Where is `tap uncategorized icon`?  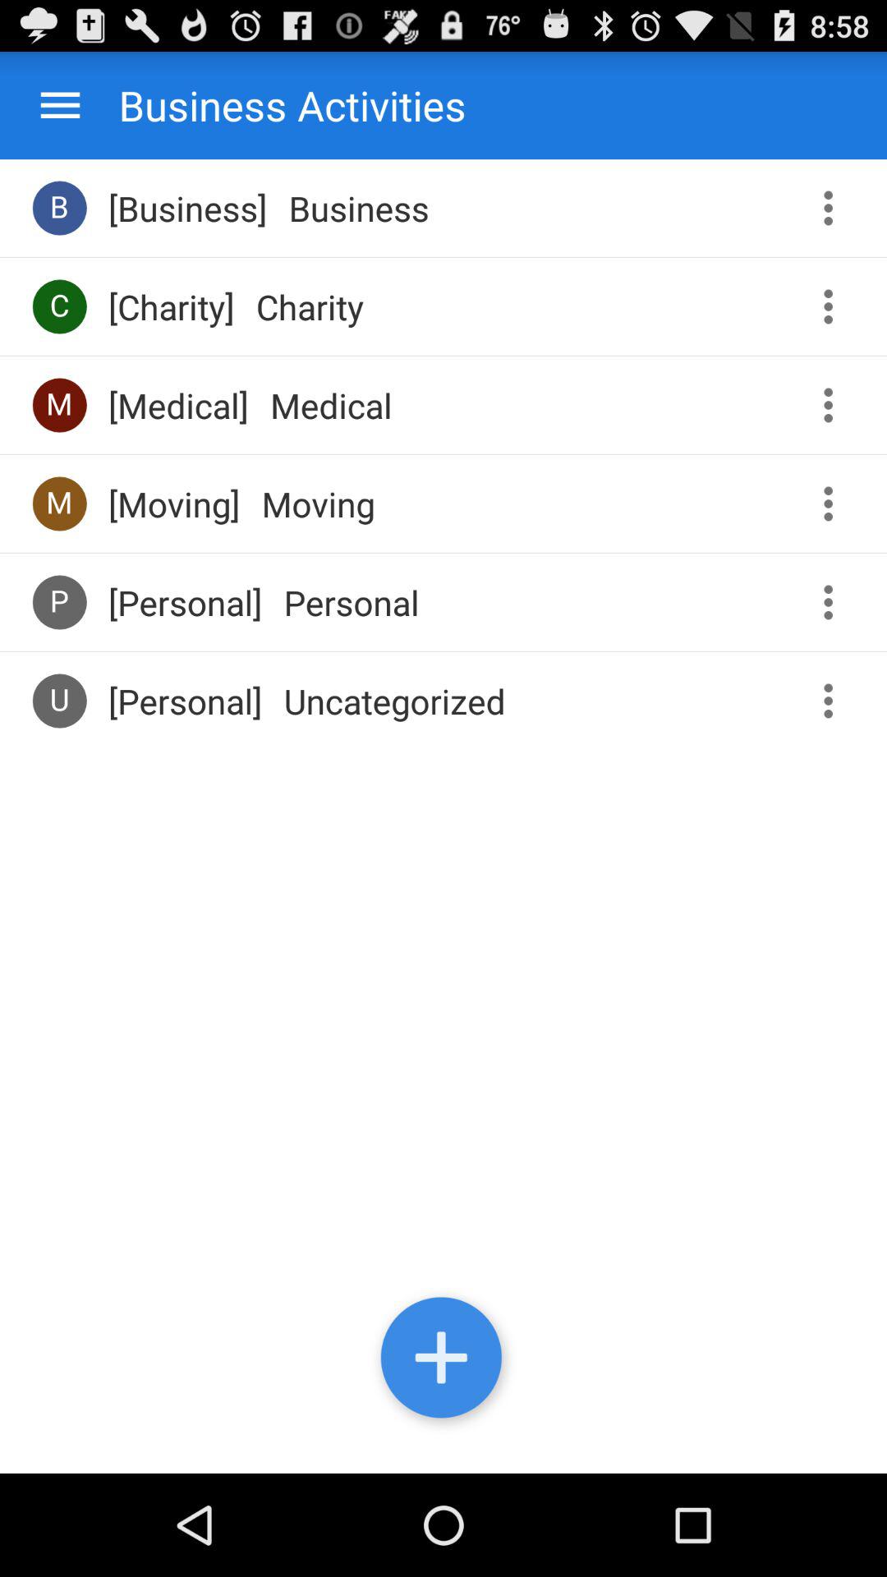 tap uncategorized icon is located at coordinates (394, 701).